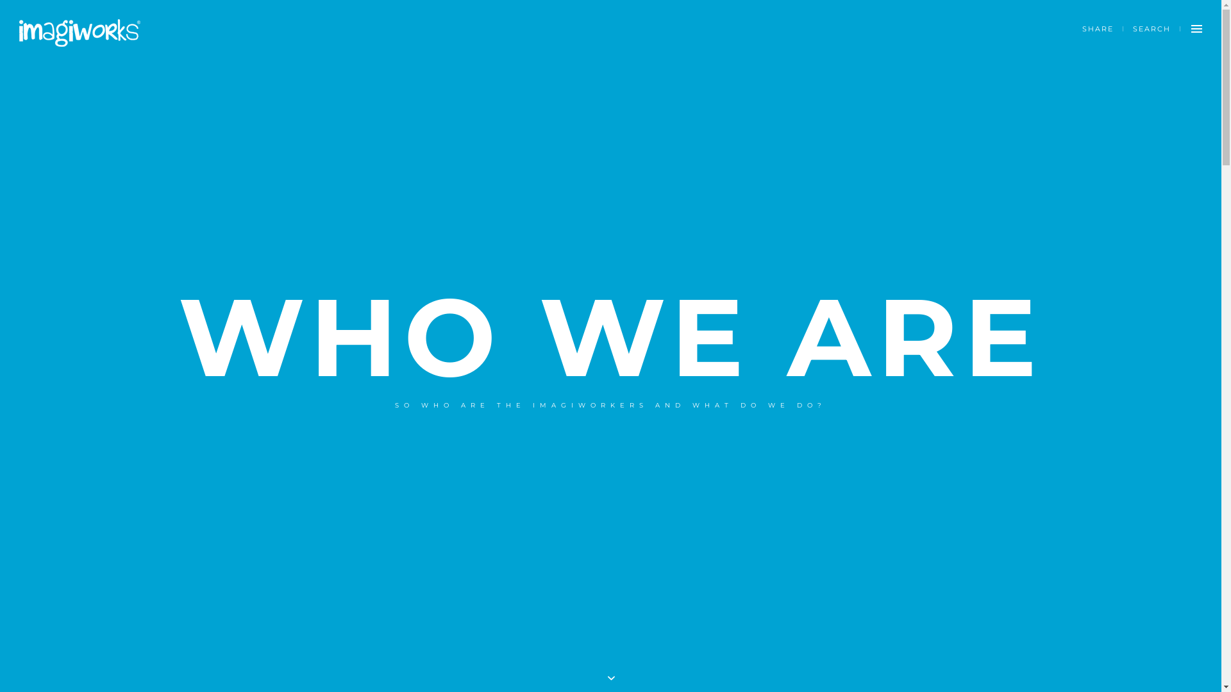  What do you see at coordinates (1151, 29) in the screenshot?
I see `SEARCH` at bounding box center [1151, 29].